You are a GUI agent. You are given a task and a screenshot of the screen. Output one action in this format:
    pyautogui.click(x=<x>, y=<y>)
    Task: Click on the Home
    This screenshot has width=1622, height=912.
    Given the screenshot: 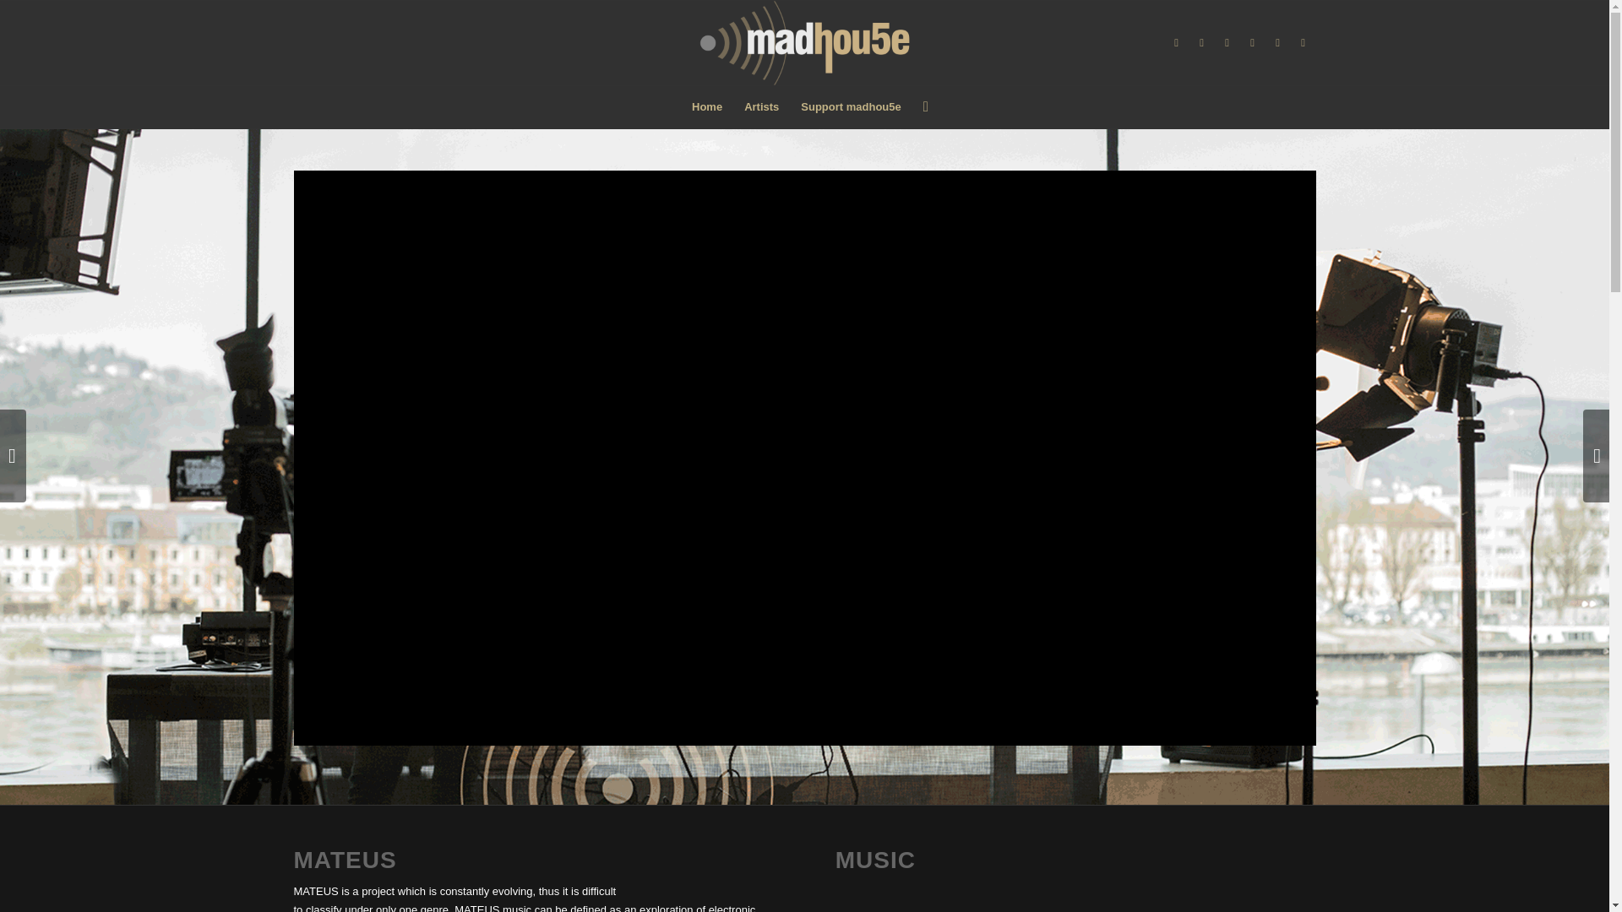 What is the action you would take?
    pyautogui.click(x=706, y=106)
    